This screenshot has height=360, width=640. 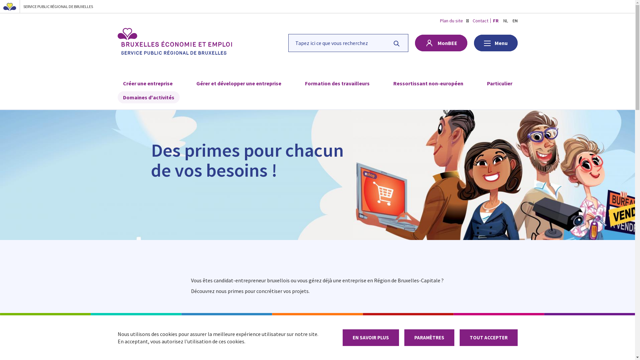 What do you see at coordinates (348, 43) in the screenshot?
I see `Rechercher` at bounding box center [348, 43].